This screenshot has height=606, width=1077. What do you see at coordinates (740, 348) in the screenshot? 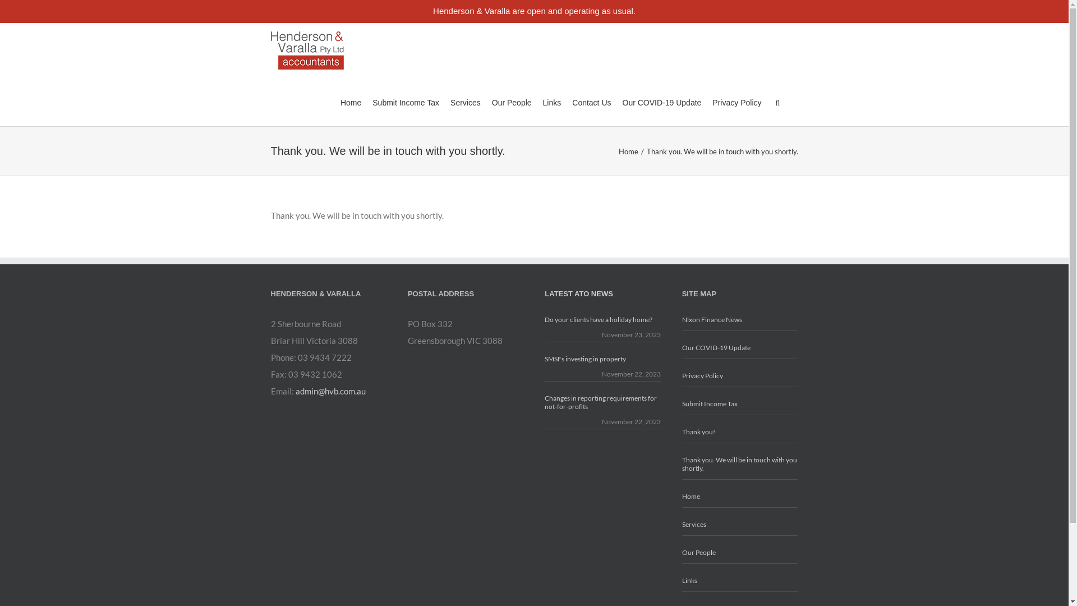
I see `Our COVID-19 Update` at bounding box center [740, 348].